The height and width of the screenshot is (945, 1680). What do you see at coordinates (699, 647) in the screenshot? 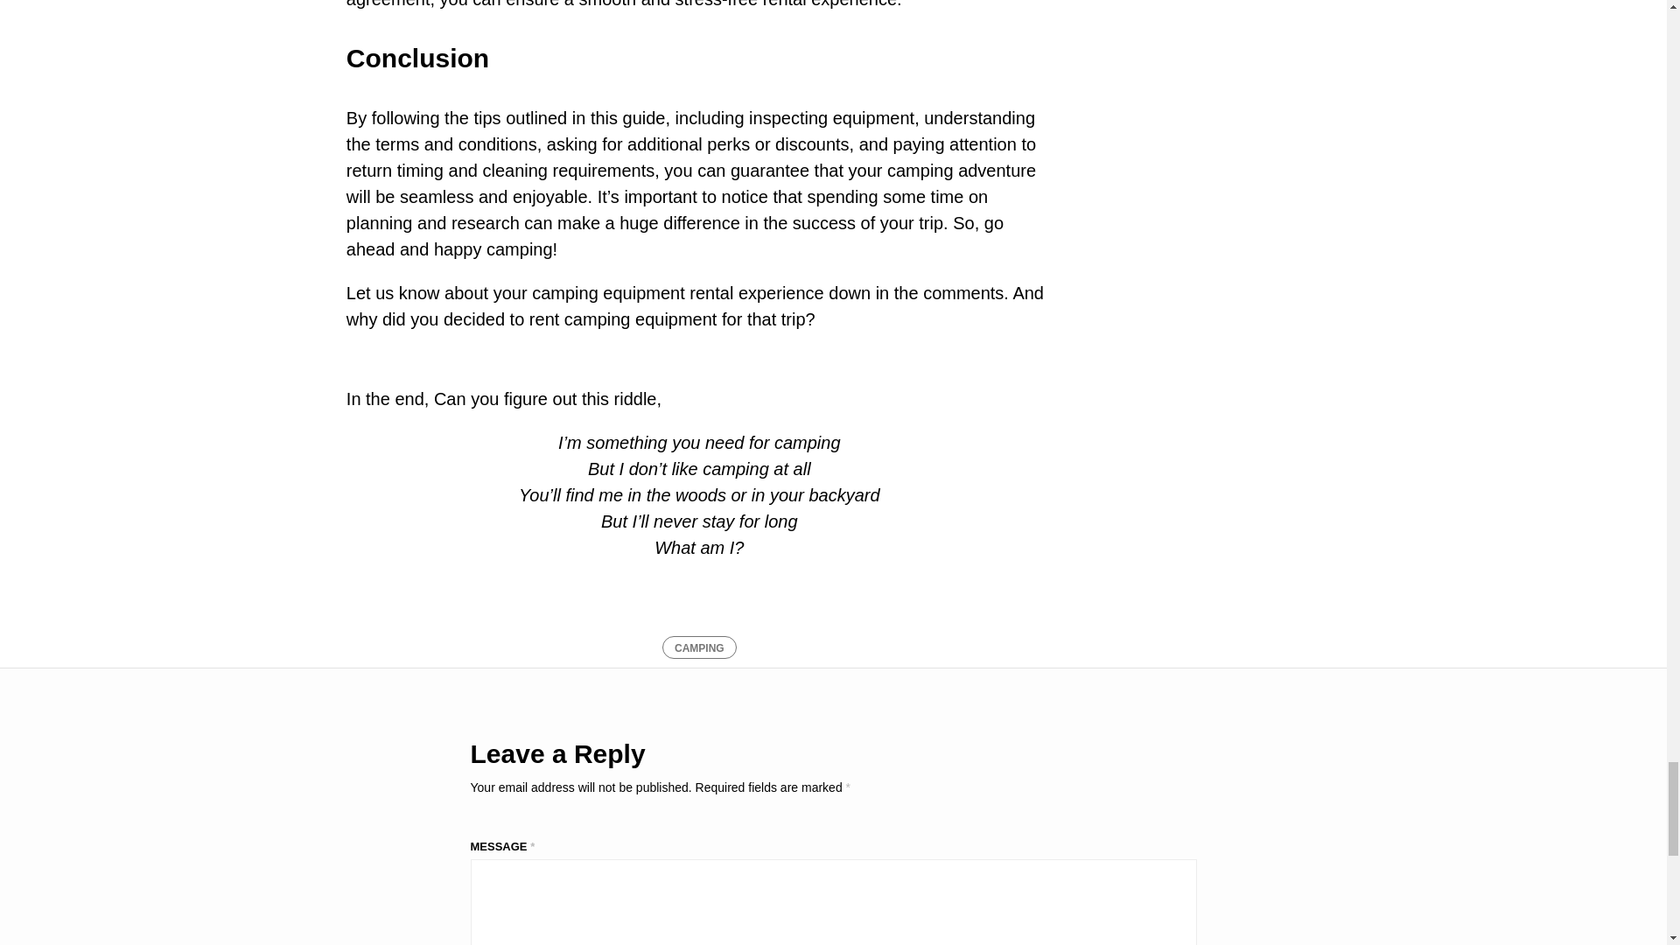
I see `CAMPING` at bounding box center [699, 647].